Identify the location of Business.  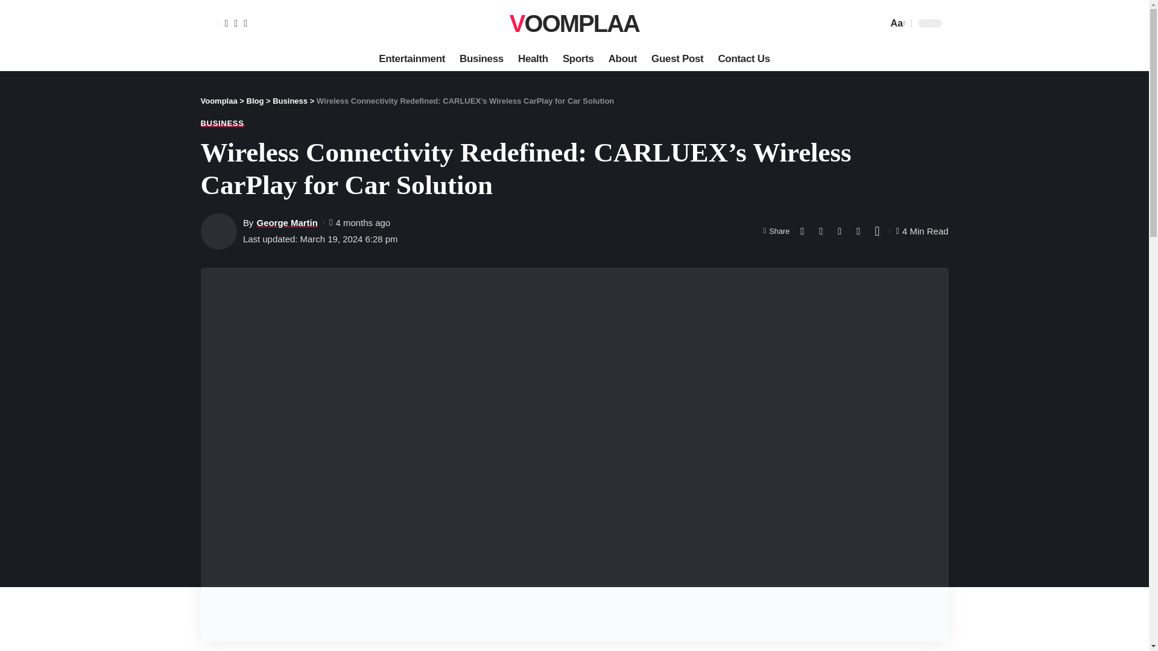
(481, 58).